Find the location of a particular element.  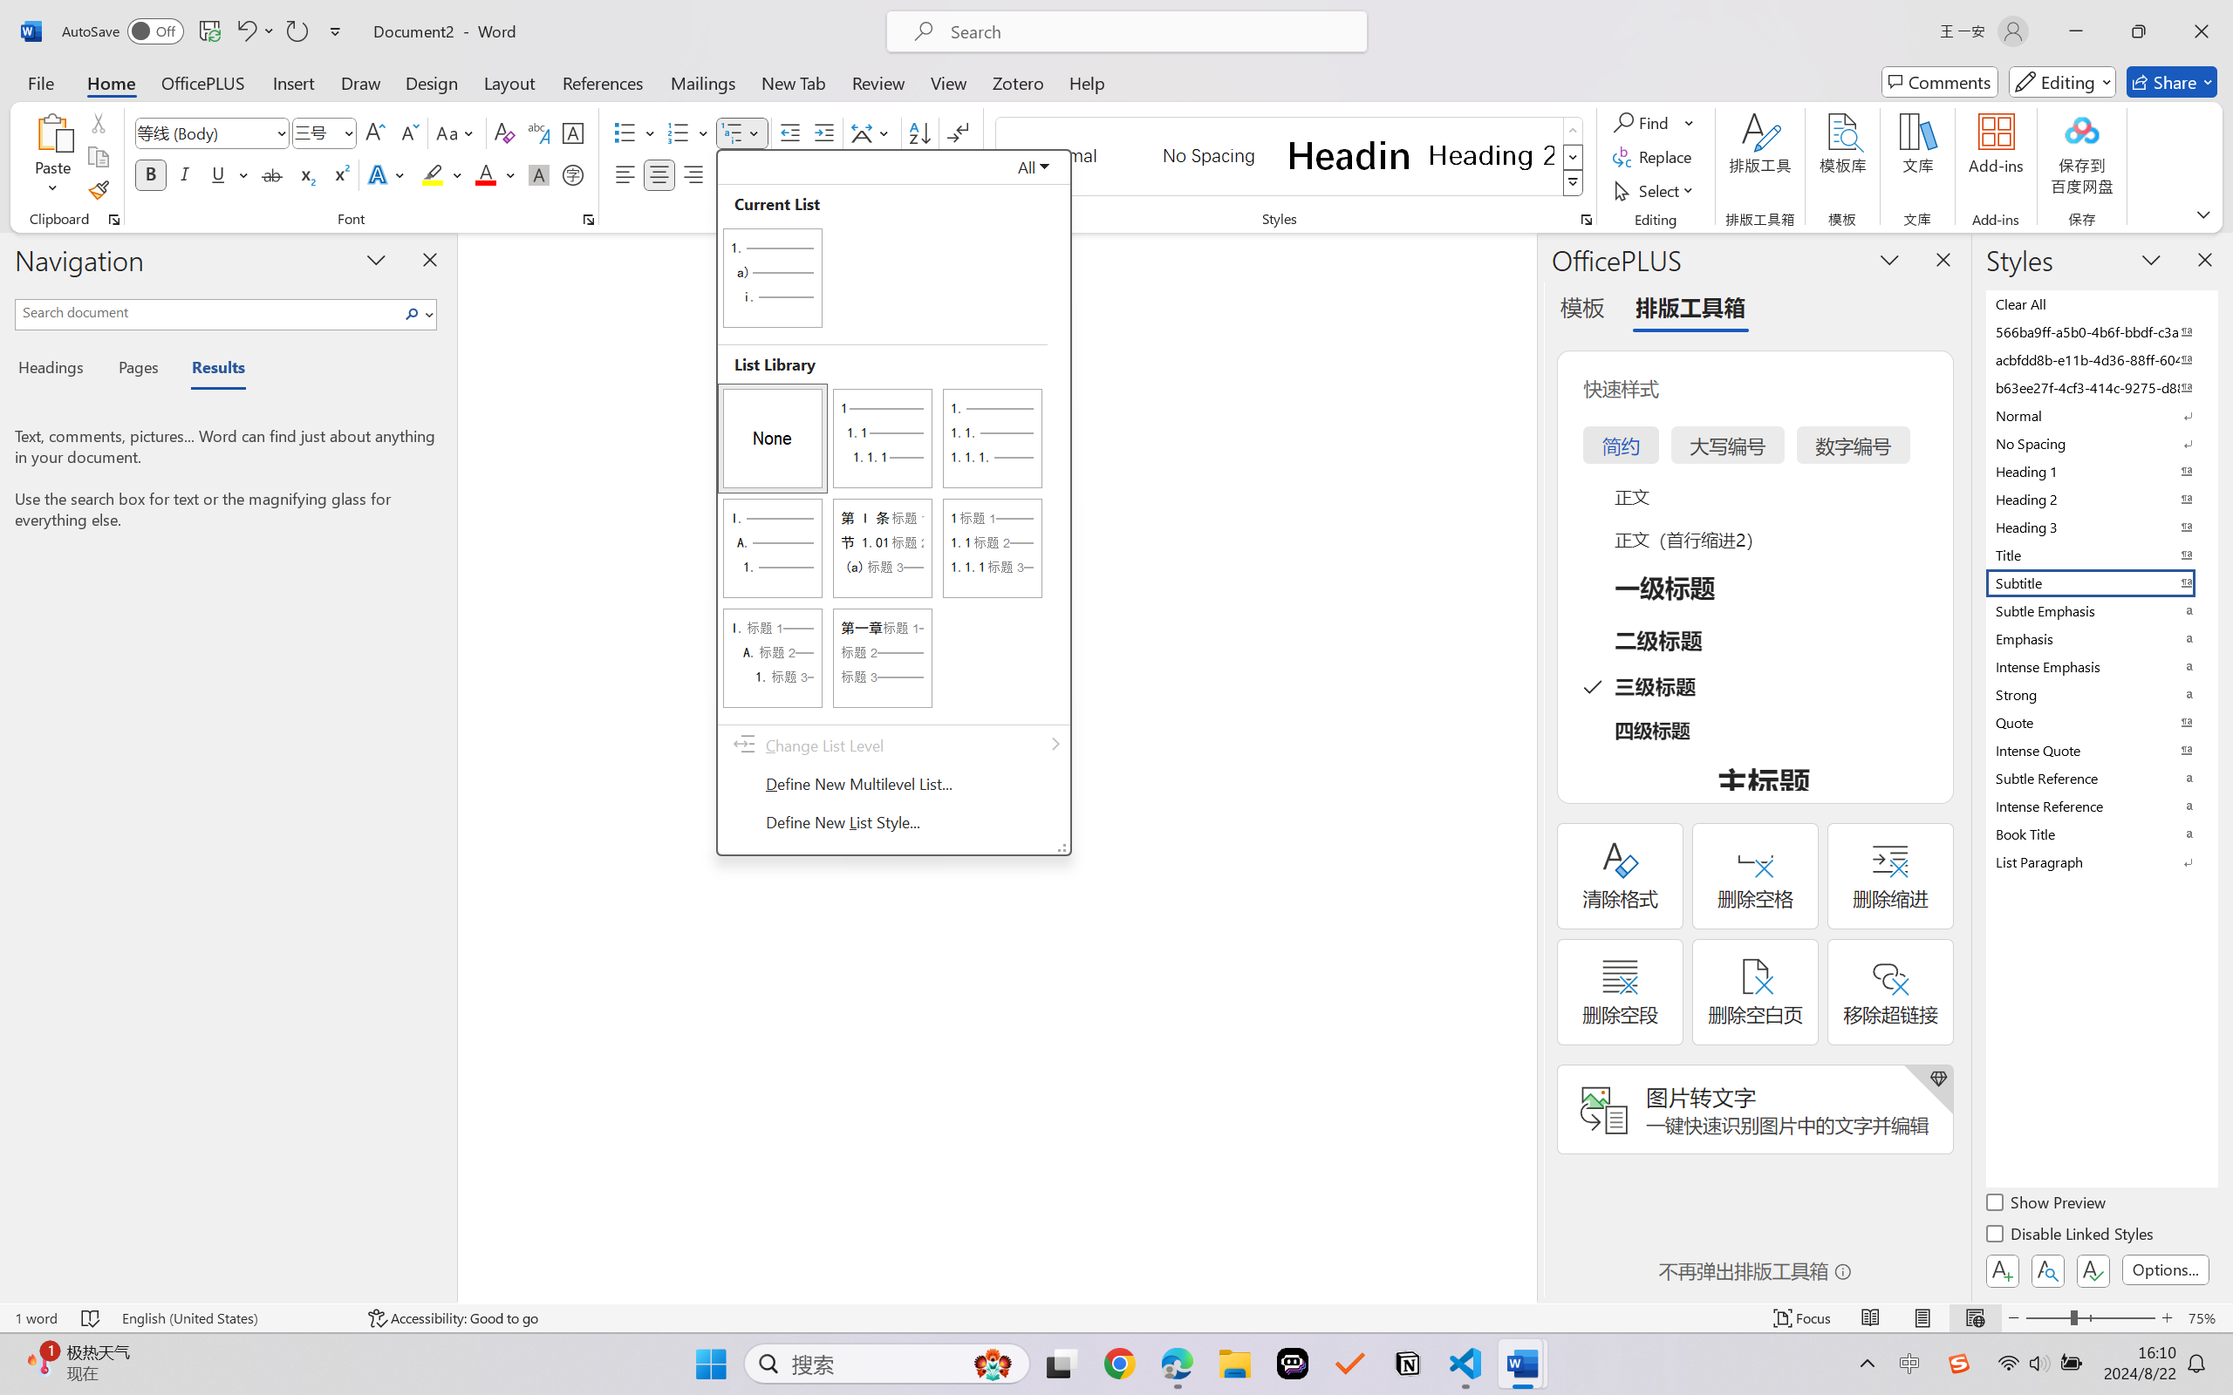

List Paragraph is located at coordinates (2100, 861).